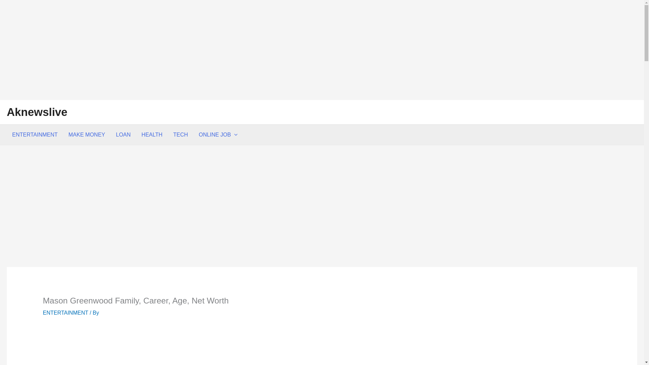 The image size is (649, 365). Describe the element at coordinates (218, 135) in the screenshot. I see `ONLINE JOB` at that location.